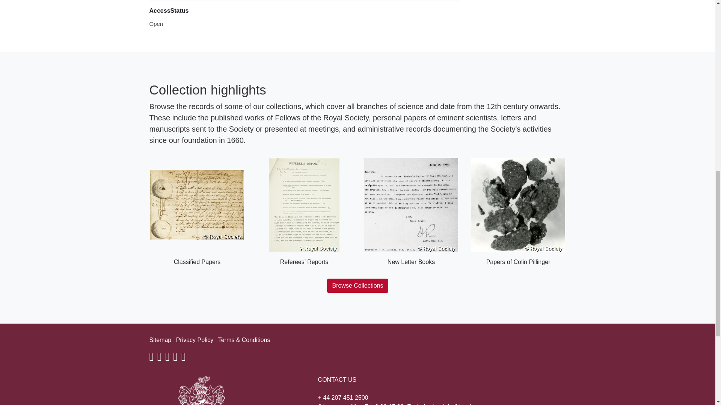 The height and width of the screenshot is (405, 721). What do you see at coordinates (357, 286) in the screenshot?
I see `Browse Collections` at bounding box center [357, 286].